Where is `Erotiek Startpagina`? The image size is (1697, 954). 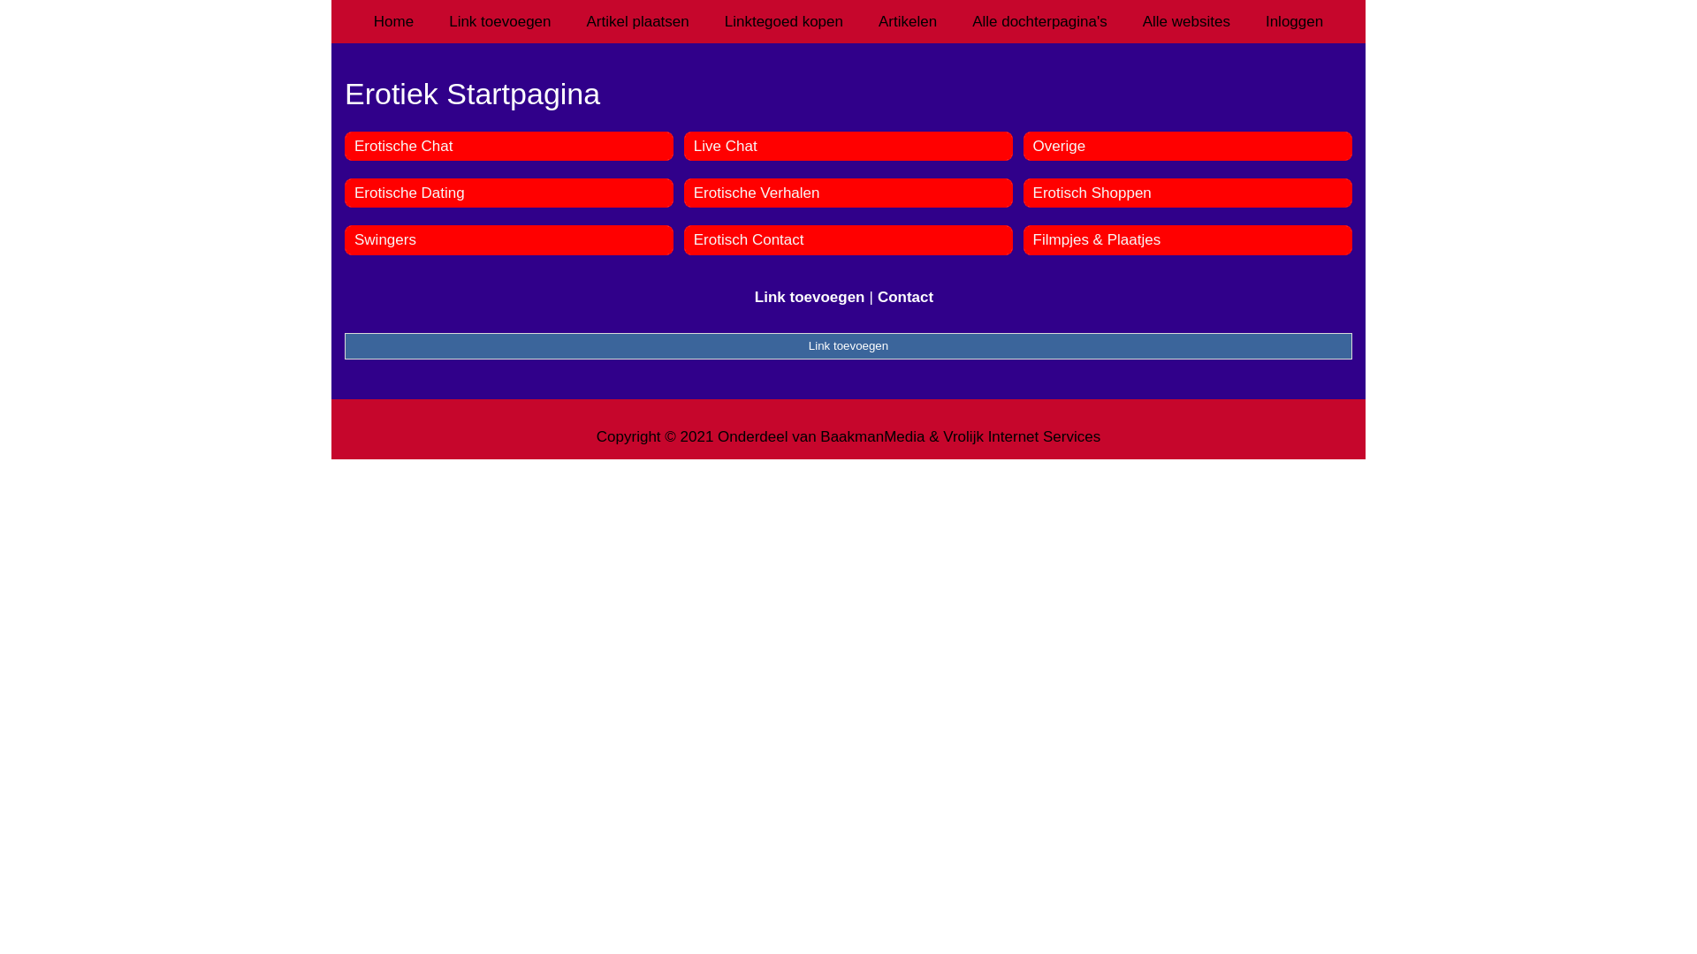 Erotiek Startpagina is located at coordinates (848, 94).